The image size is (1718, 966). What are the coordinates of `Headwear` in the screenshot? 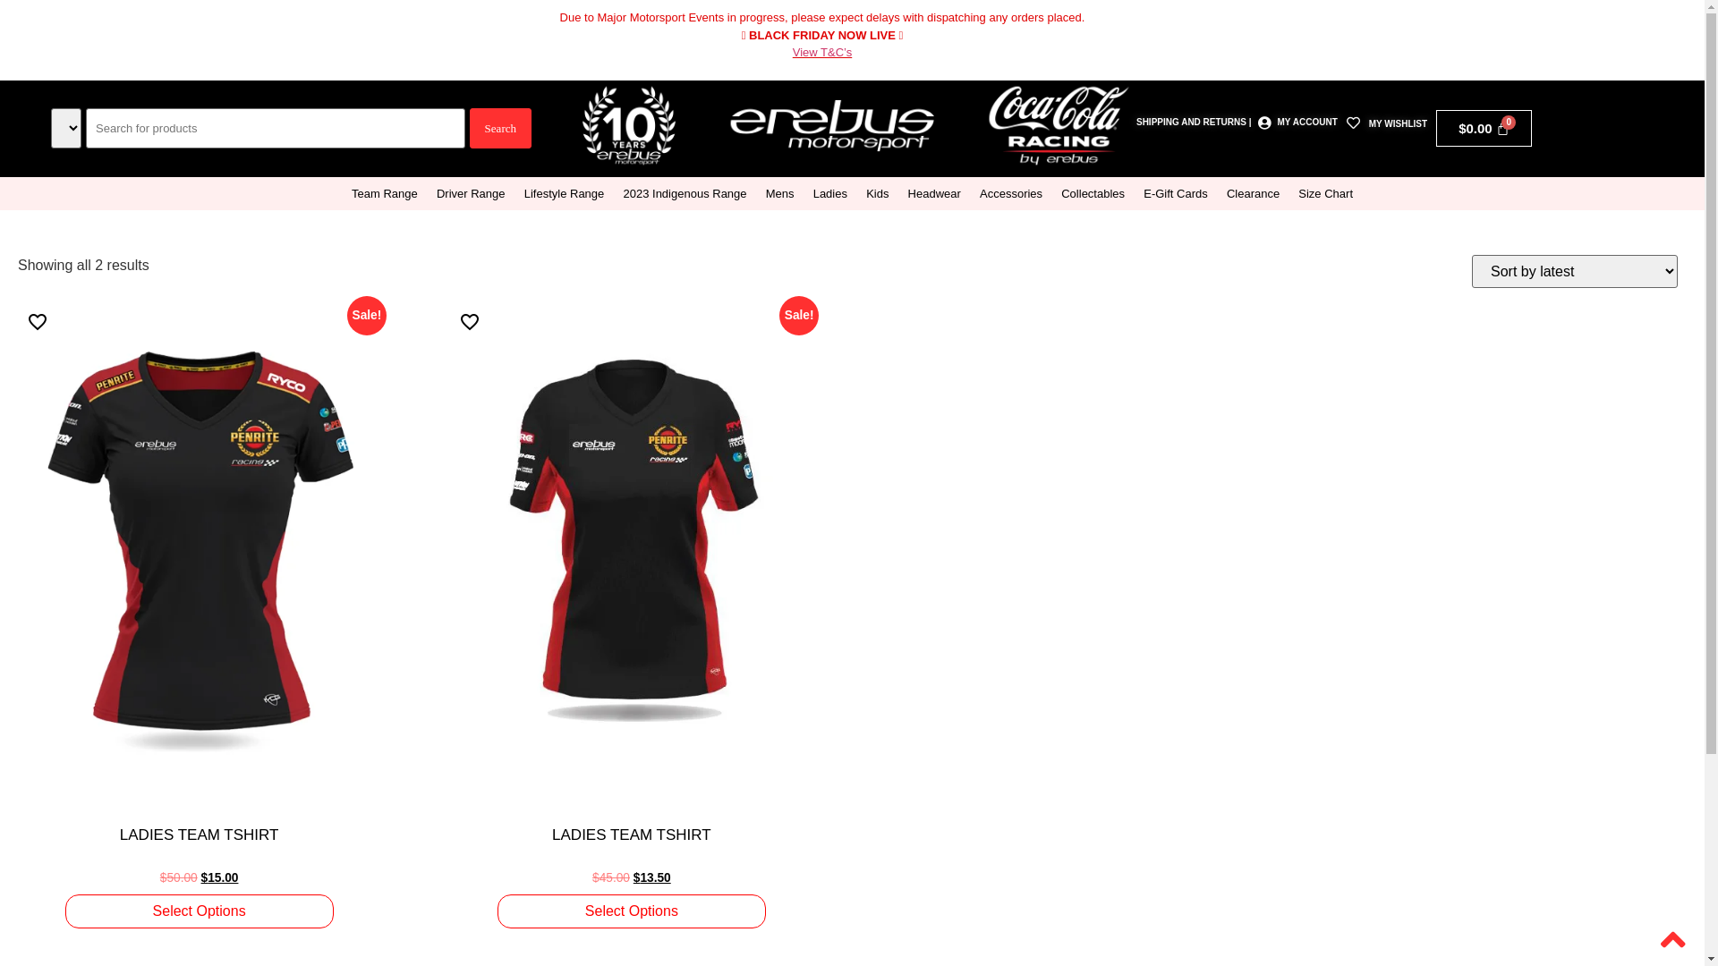 It's located at (934, 193).